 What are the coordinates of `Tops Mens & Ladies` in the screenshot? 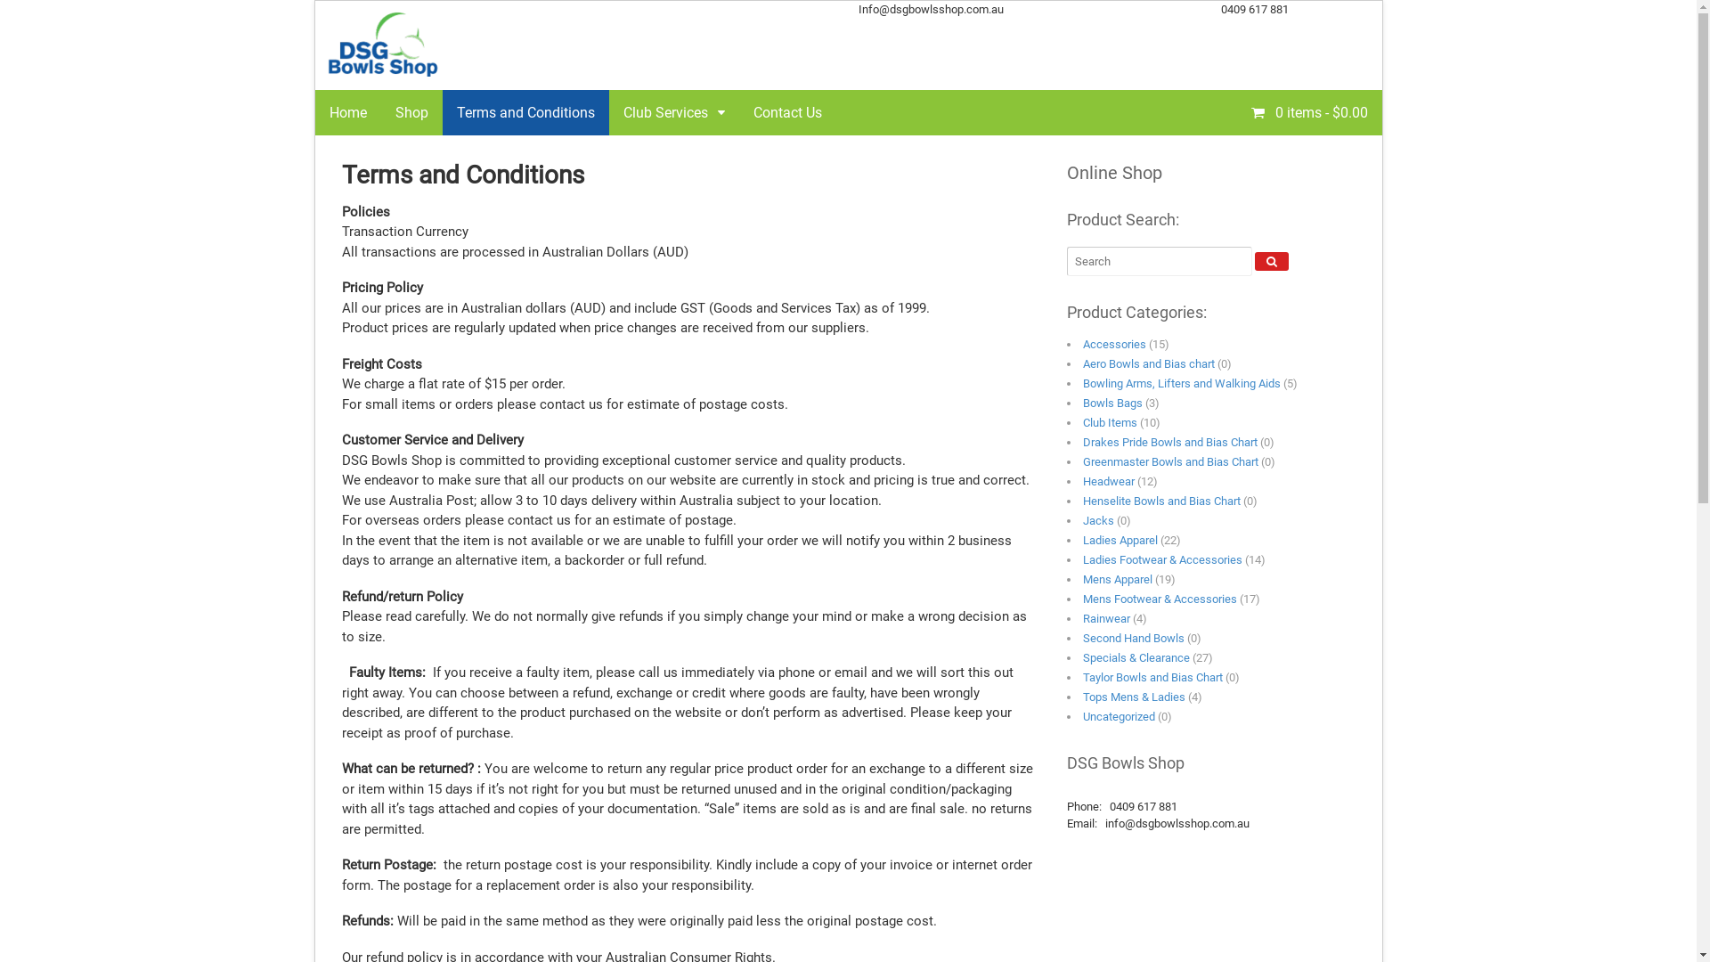 It's located at (1135, 697).